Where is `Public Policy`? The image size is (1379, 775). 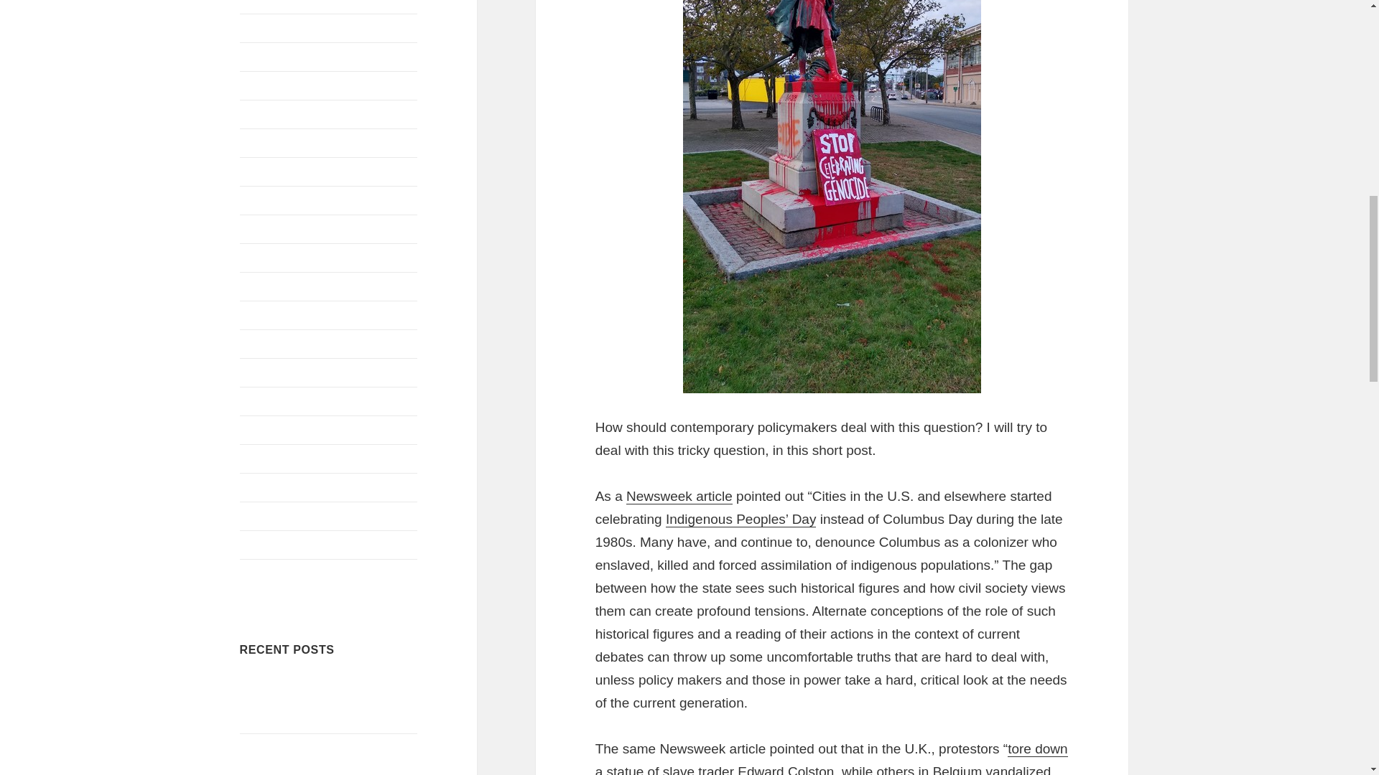 Public Policy is located at coordinates (272, 315).